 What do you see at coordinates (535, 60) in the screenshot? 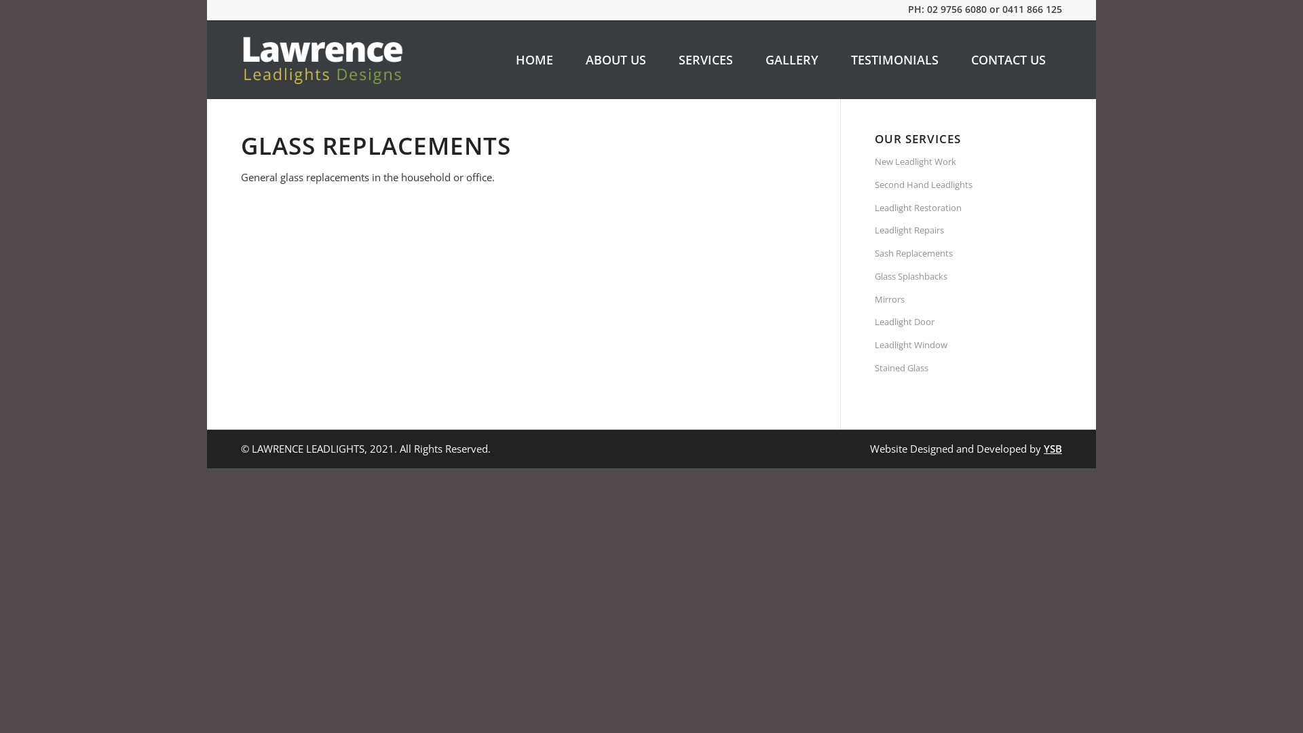
I see `HOME` at bounding box center [535, 60].